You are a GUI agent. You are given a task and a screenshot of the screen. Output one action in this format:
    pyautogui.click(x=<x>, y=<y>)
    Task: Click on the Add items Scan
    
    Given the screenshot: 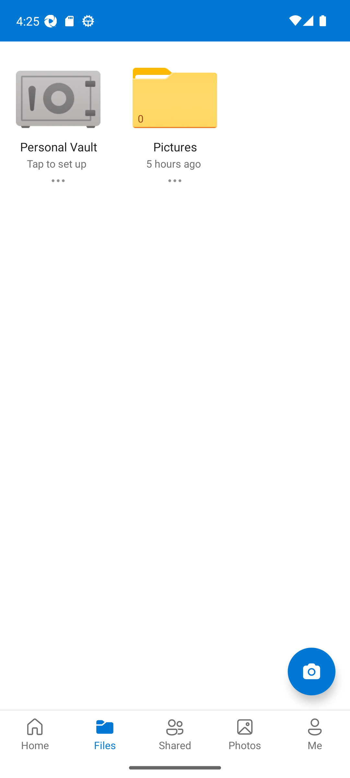 What is the action you would take?
    pyautogui.click(x=311, y=671)
    